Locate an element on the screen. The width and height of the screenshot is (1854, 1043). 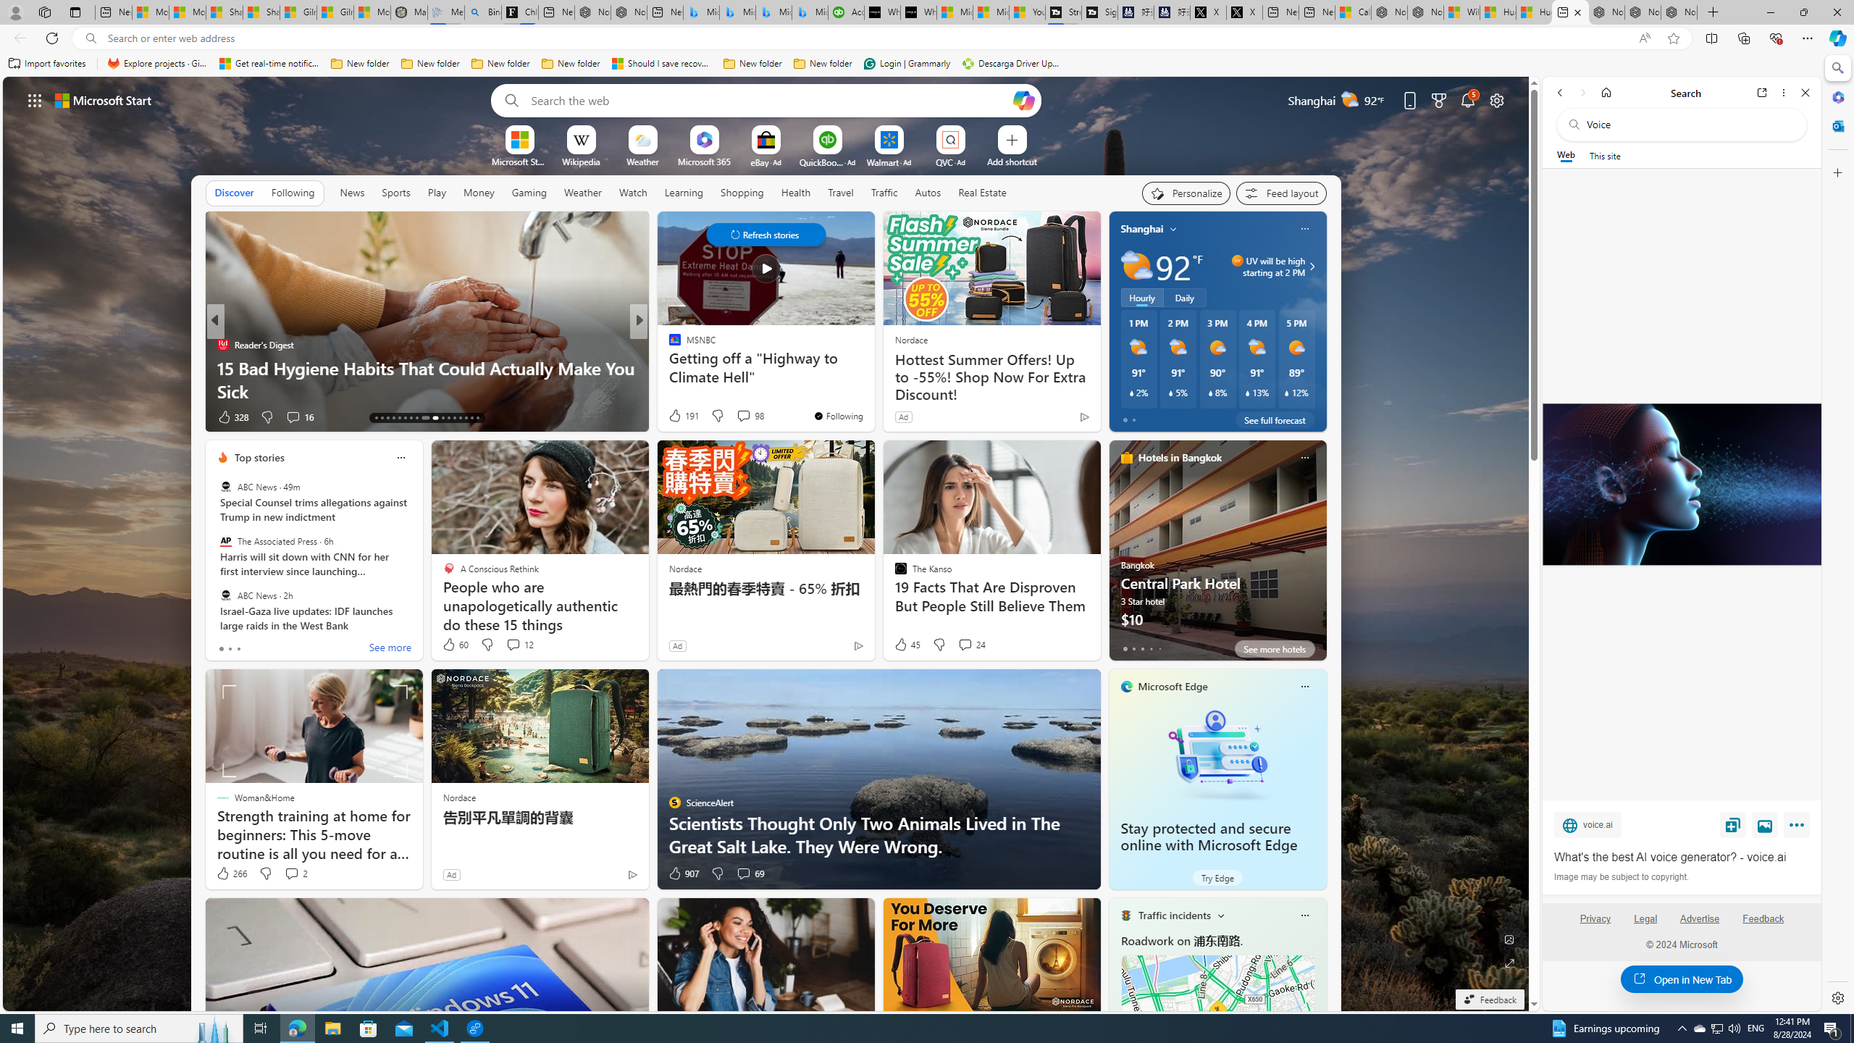
Legal is located at coordinates (1645, 918).